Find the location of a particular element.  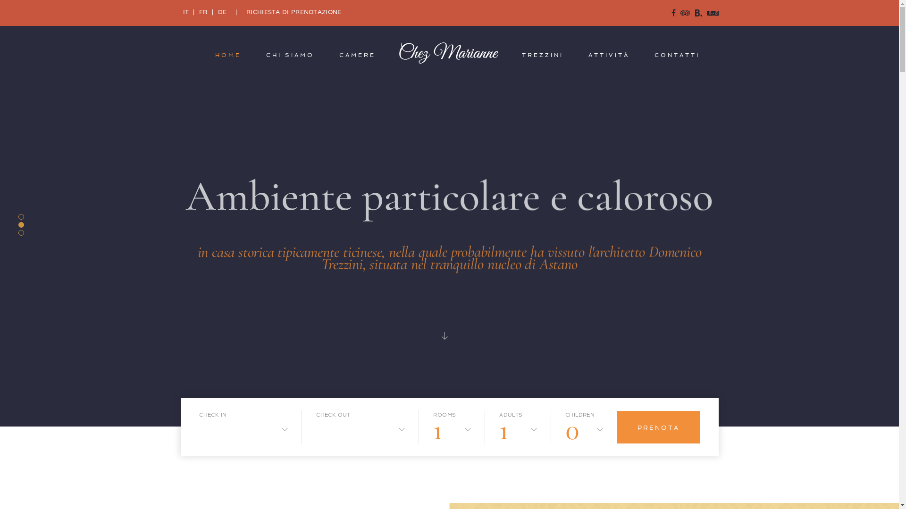

PRENOTA is located at coordinates (659, 427).